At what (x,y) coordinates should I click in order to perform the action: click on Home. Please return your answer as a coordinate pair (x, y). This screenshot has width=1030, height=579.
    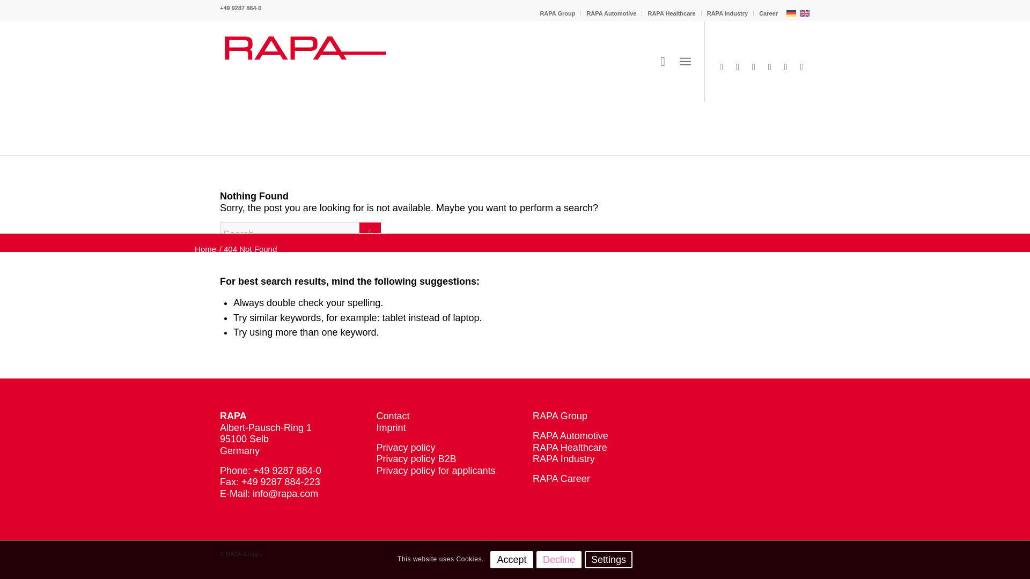
    Looking at the image, I should click on (205, 249).